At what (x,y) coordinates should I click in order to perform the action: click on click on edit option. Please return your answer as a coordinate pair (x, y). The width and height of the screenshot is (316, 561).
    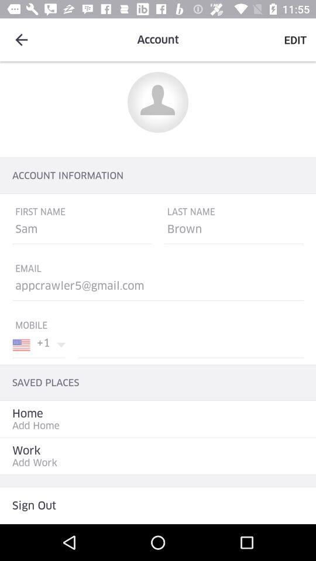
    Looking at the image, I should click on (295, 40).